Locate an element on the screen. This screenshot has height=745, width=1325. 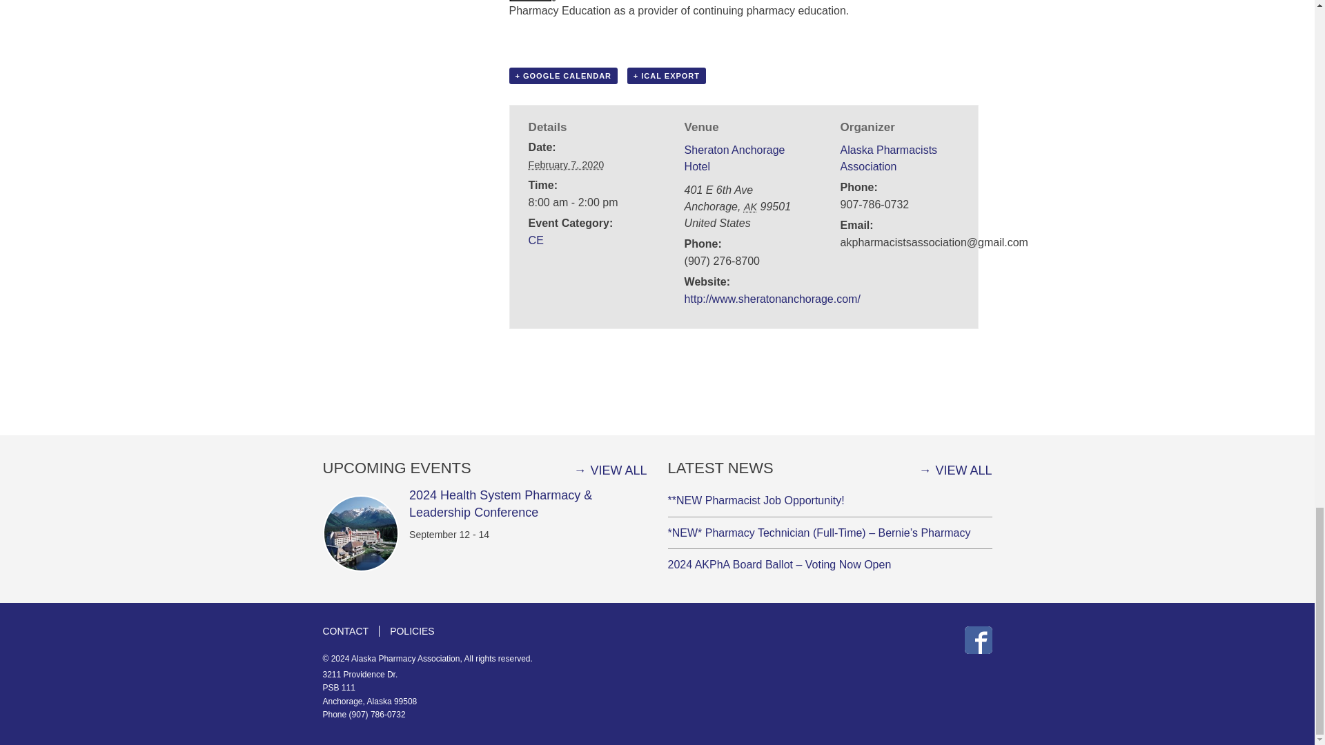
2020-02-07 is located at coordinates (588, 202).